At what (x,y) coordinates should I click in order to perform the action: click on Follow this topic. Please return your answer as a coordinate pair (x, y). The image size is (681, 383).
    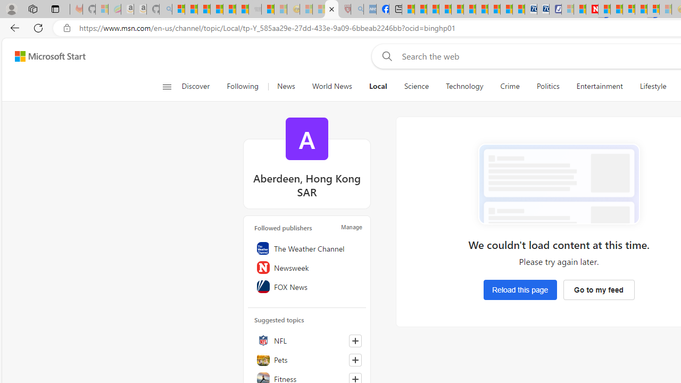
    Looking at the image, I should click on (355, 360).